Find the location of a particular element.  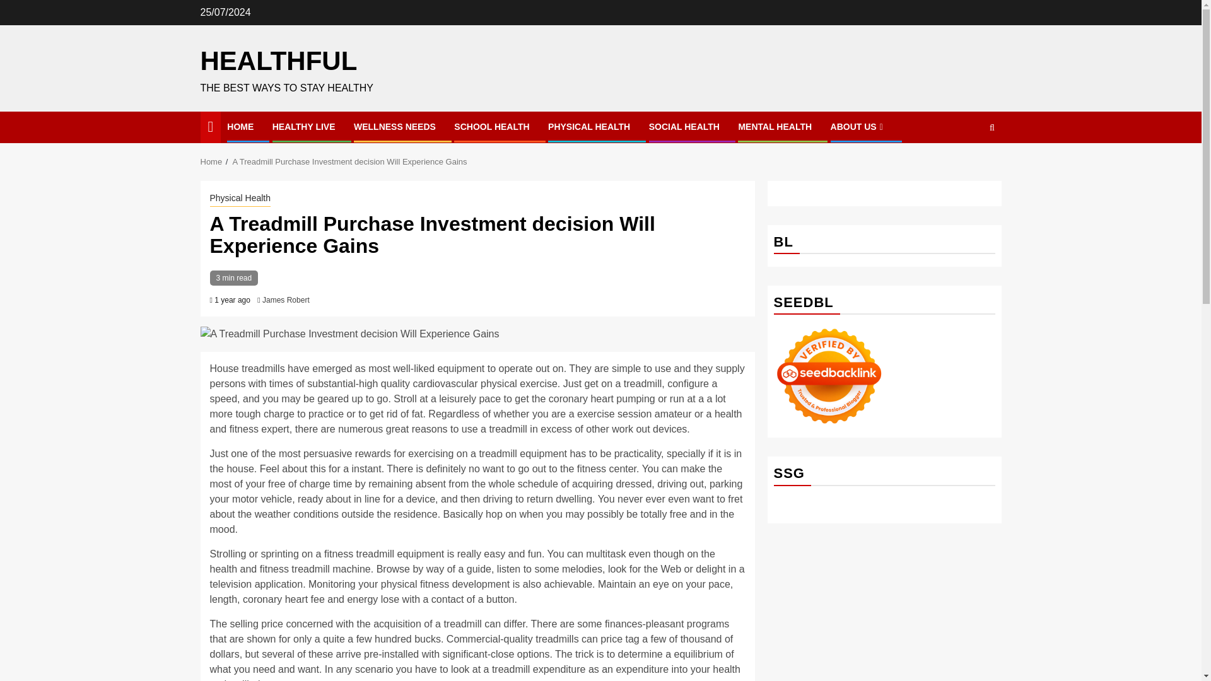

MENTAL HEALTH is located at coordinates (775, 127).